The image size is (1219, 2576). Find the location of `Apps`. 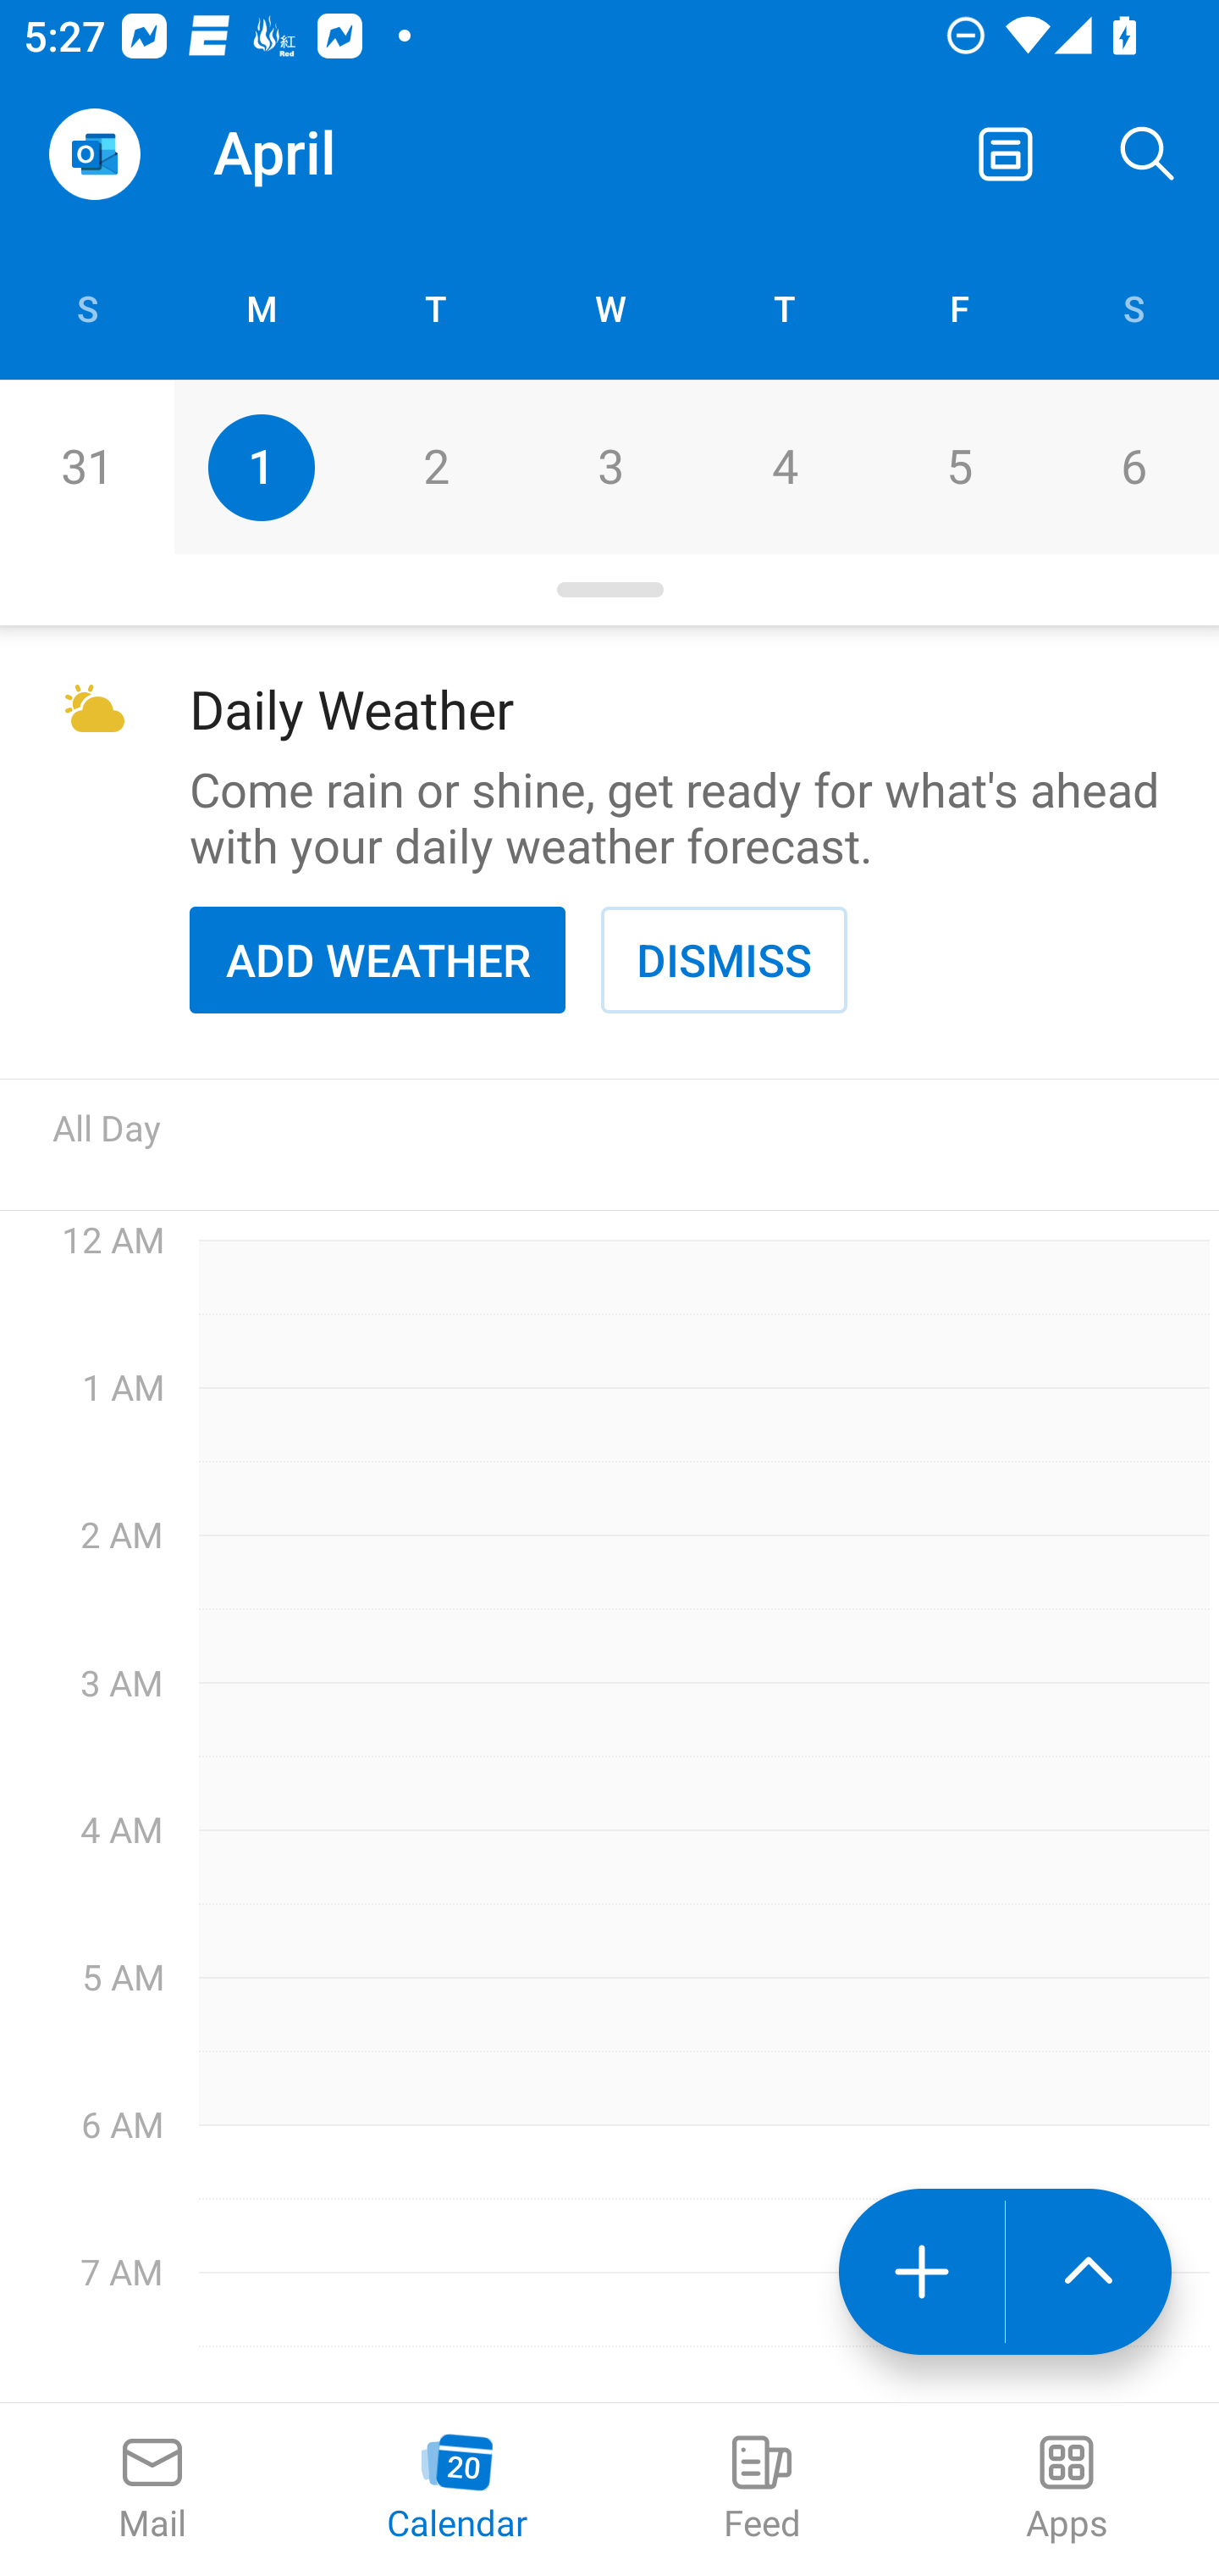

Apps is located at coordinates (1067, 2490).